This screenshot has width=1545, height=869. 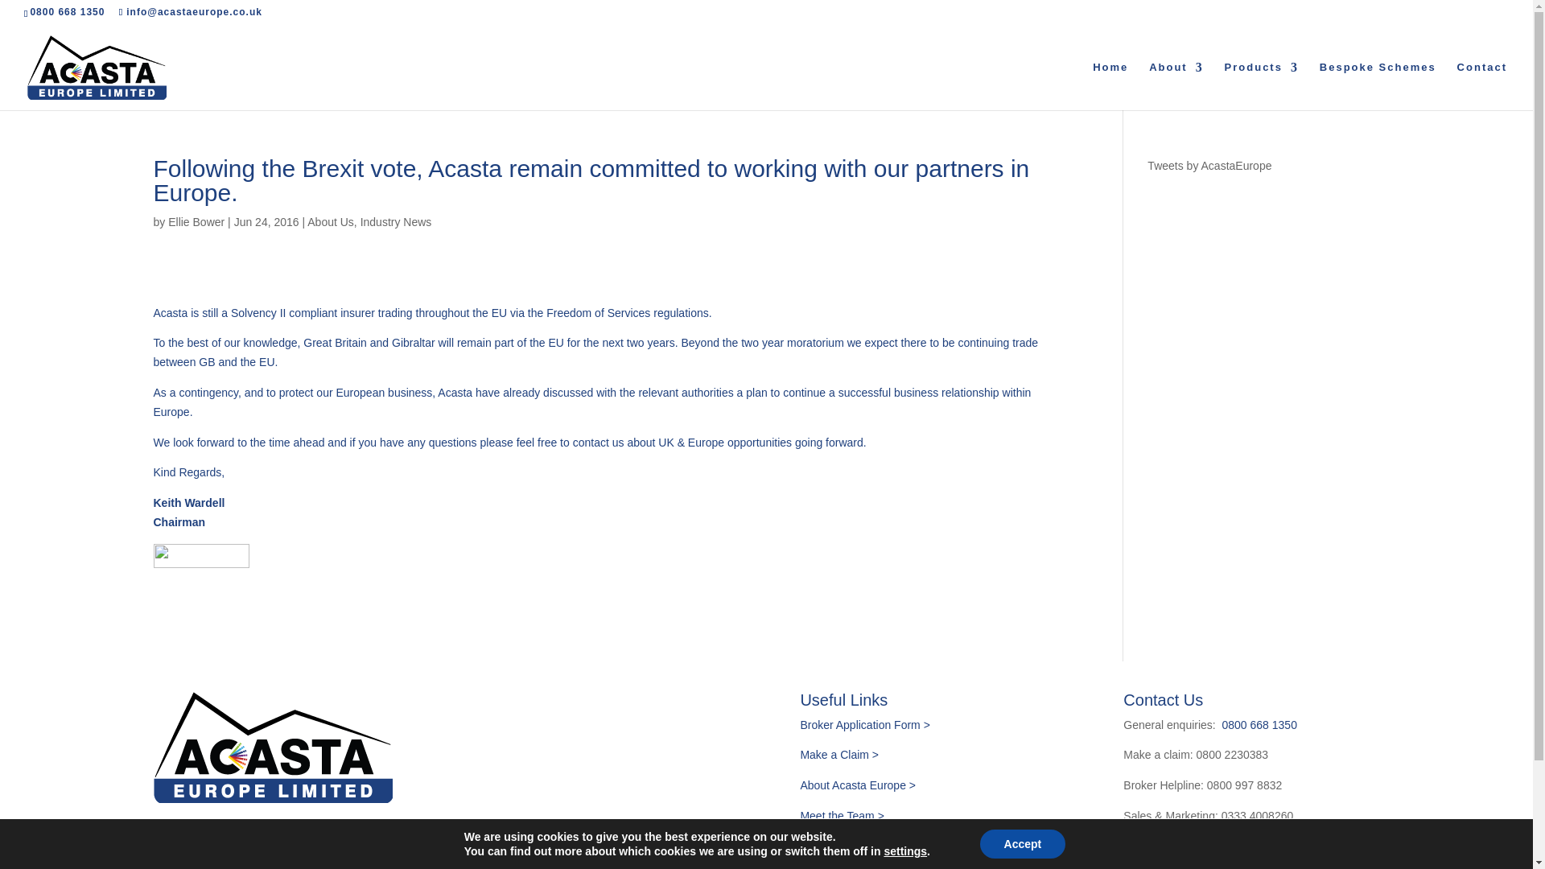 What do you see at coordinates (196, 222) in the screenshot?
I see `Ellie Bower` at bounding box center [196, 222].